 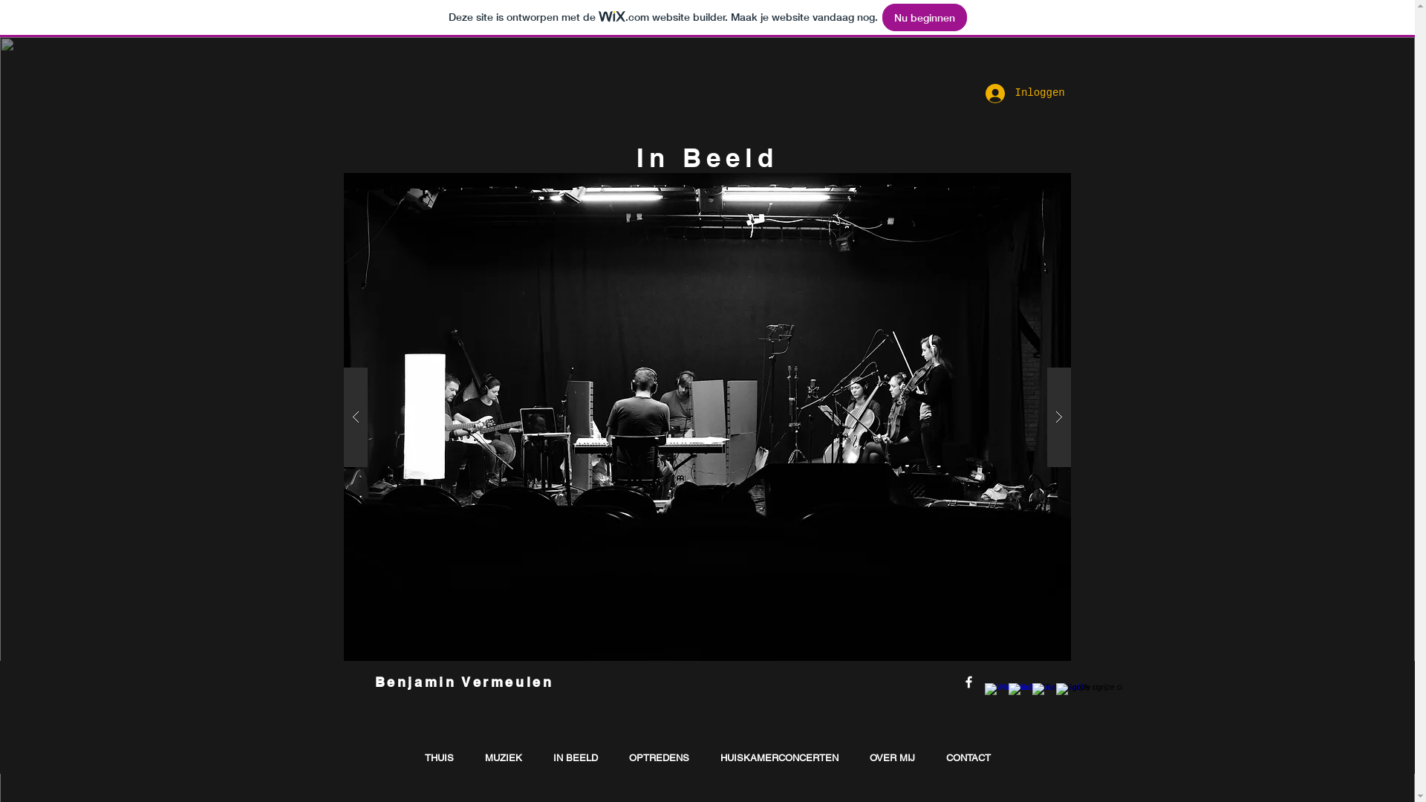 I want to click on IN BEELD, so click(x=576, y=757).